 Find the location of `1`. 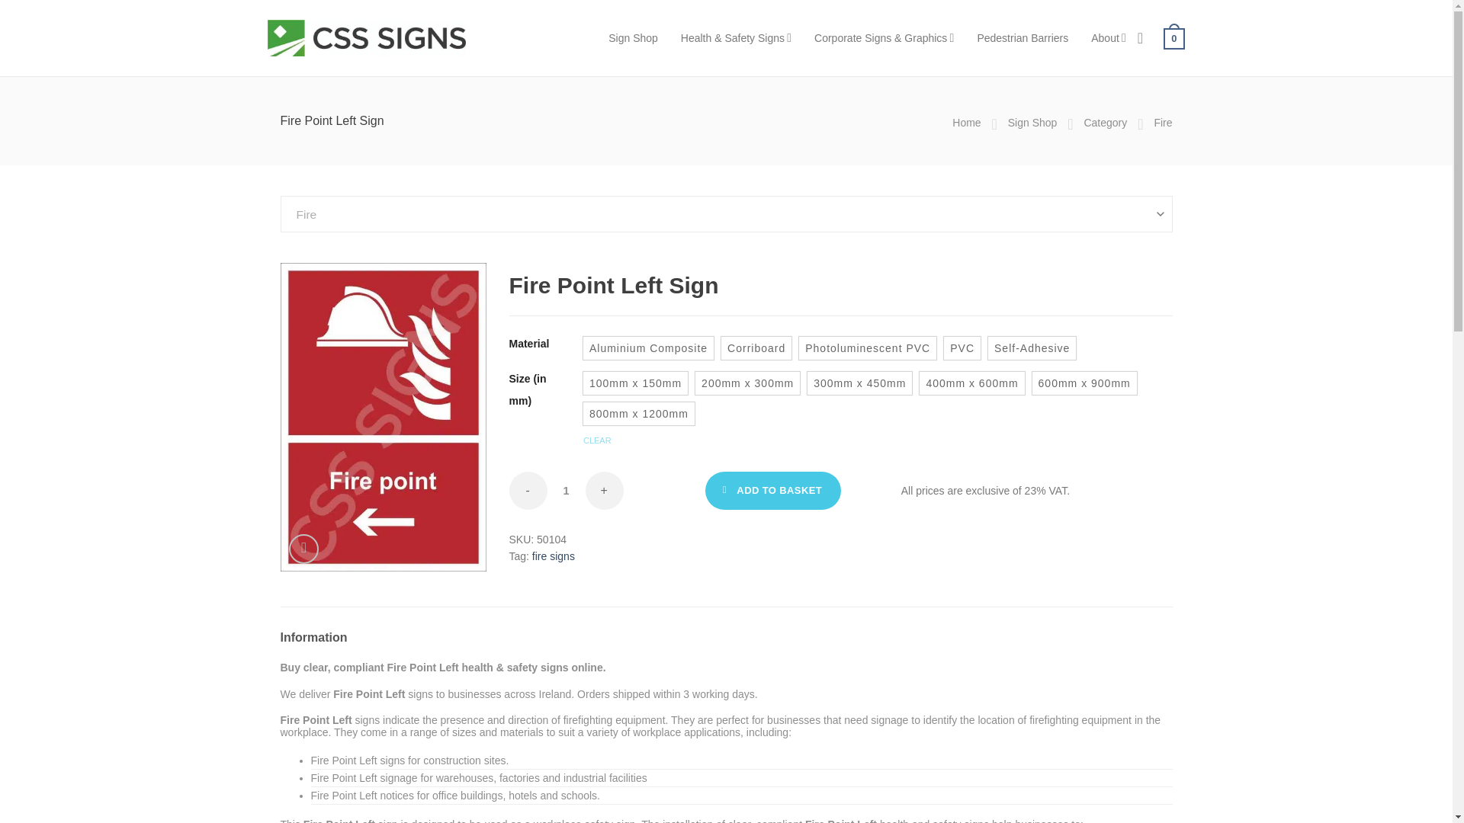

1 is located at coordinates (567, 490).